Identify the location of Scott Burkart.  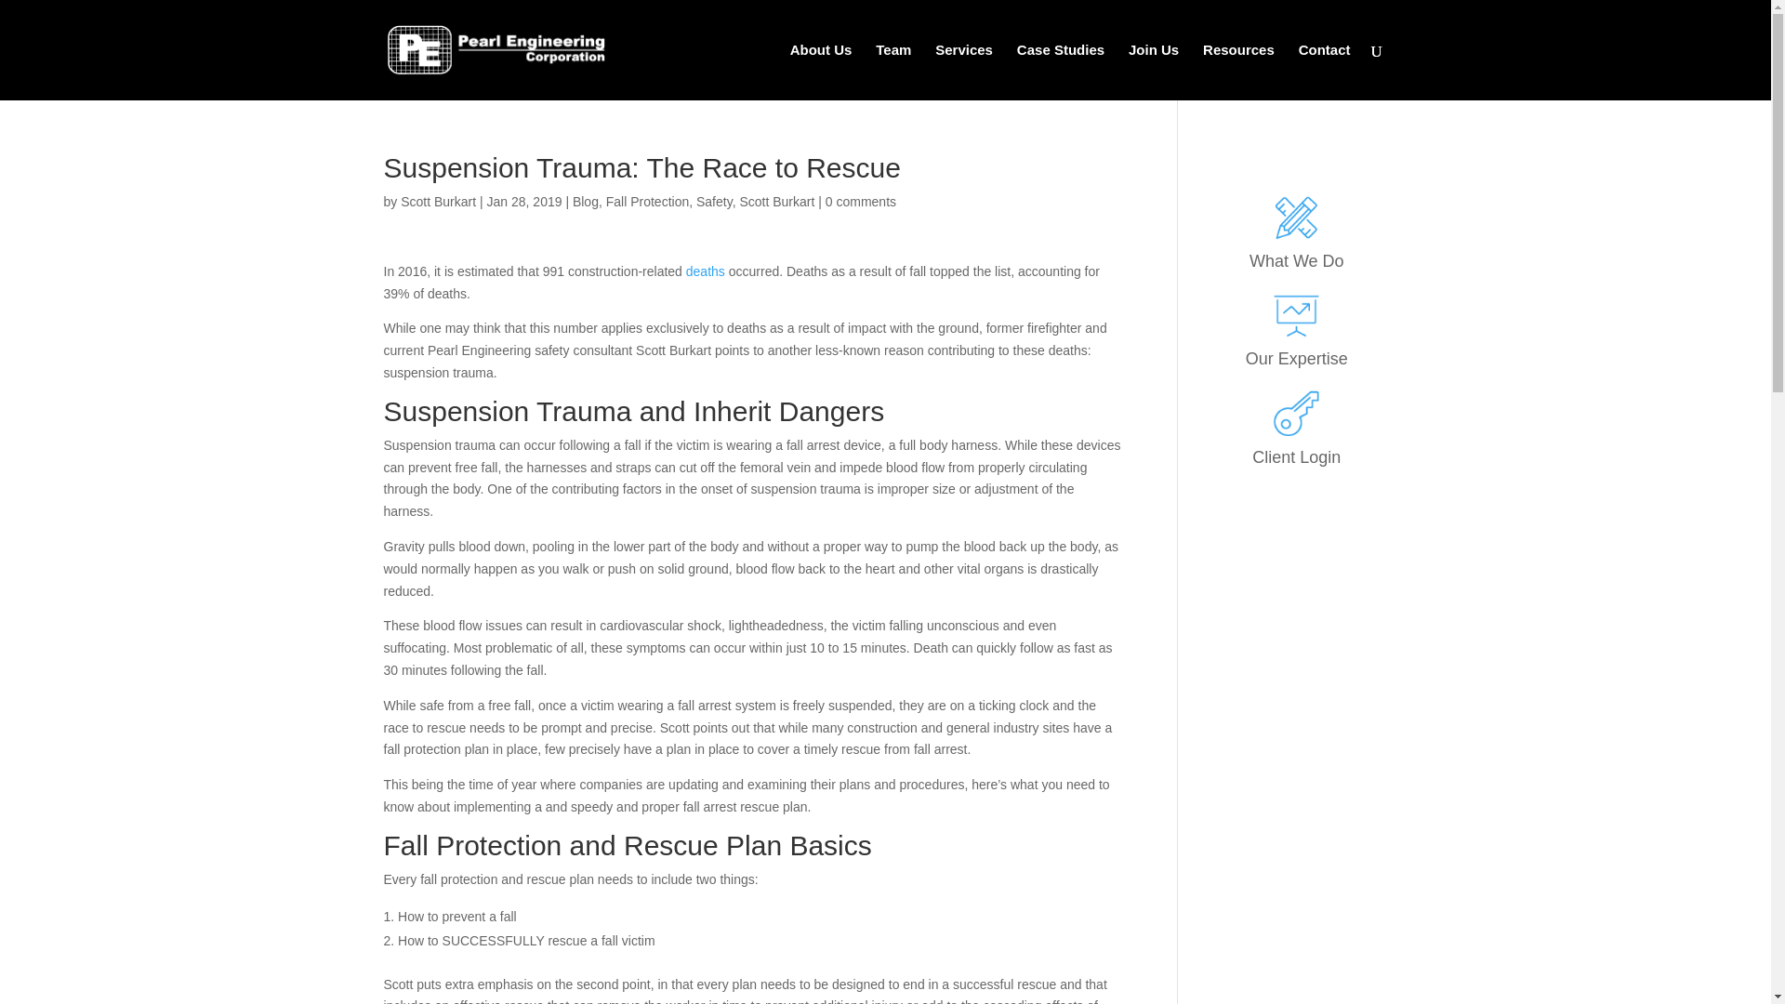
(775, 201).